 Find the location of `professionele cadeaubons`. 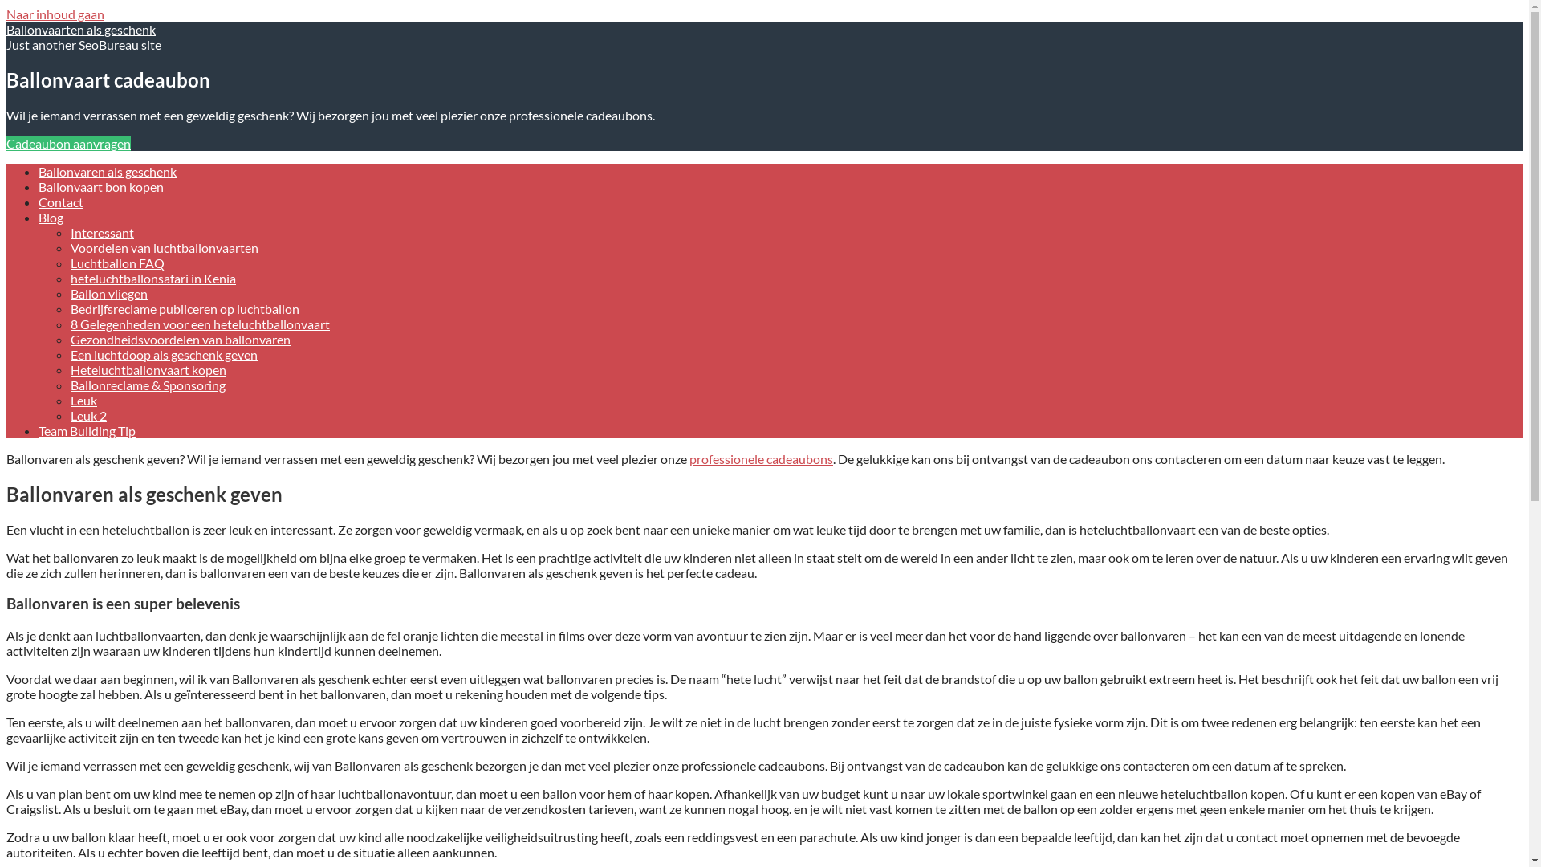

professionele cadeaubons is located at coordinates (761, 459).